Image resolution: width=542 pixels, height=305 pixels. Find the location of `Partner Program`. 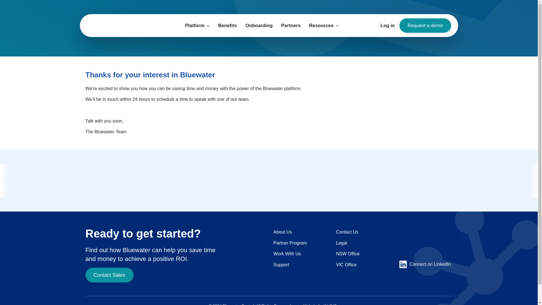

Partner Program is located at coordinates (290, 243).